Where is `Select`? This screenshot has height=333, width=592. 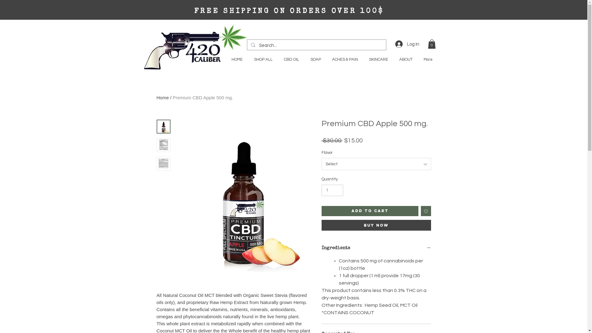 Select is located at coordinates (376, 164).